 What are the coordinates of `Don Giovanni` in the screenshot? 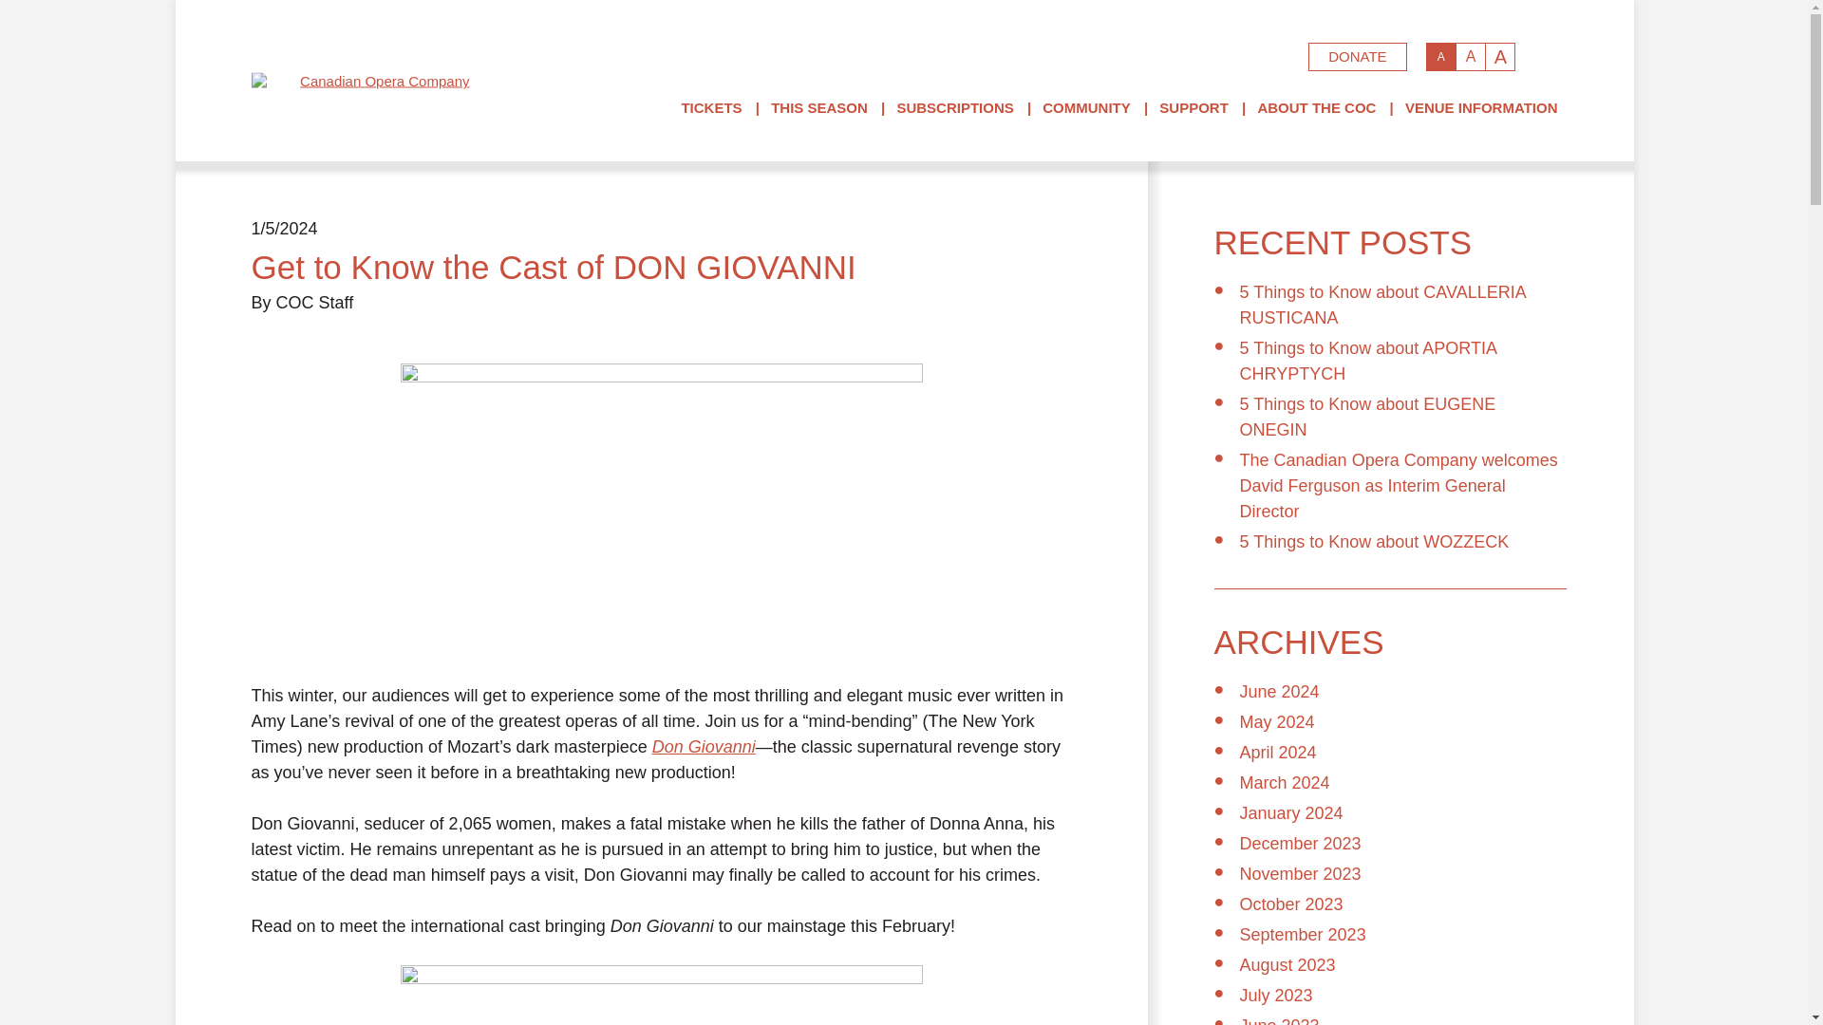 It's located at (705, 746).